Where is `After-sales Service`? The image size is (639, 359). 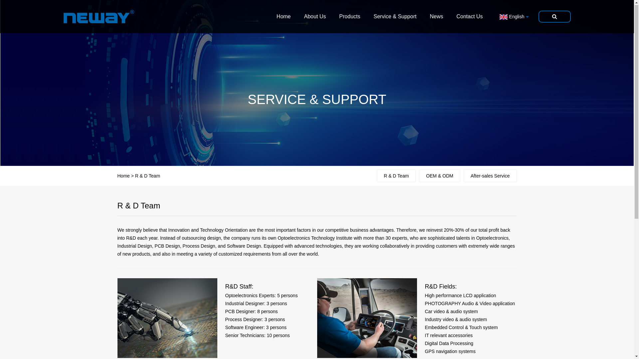 After-sales Service is located at coordinates (490, 176).